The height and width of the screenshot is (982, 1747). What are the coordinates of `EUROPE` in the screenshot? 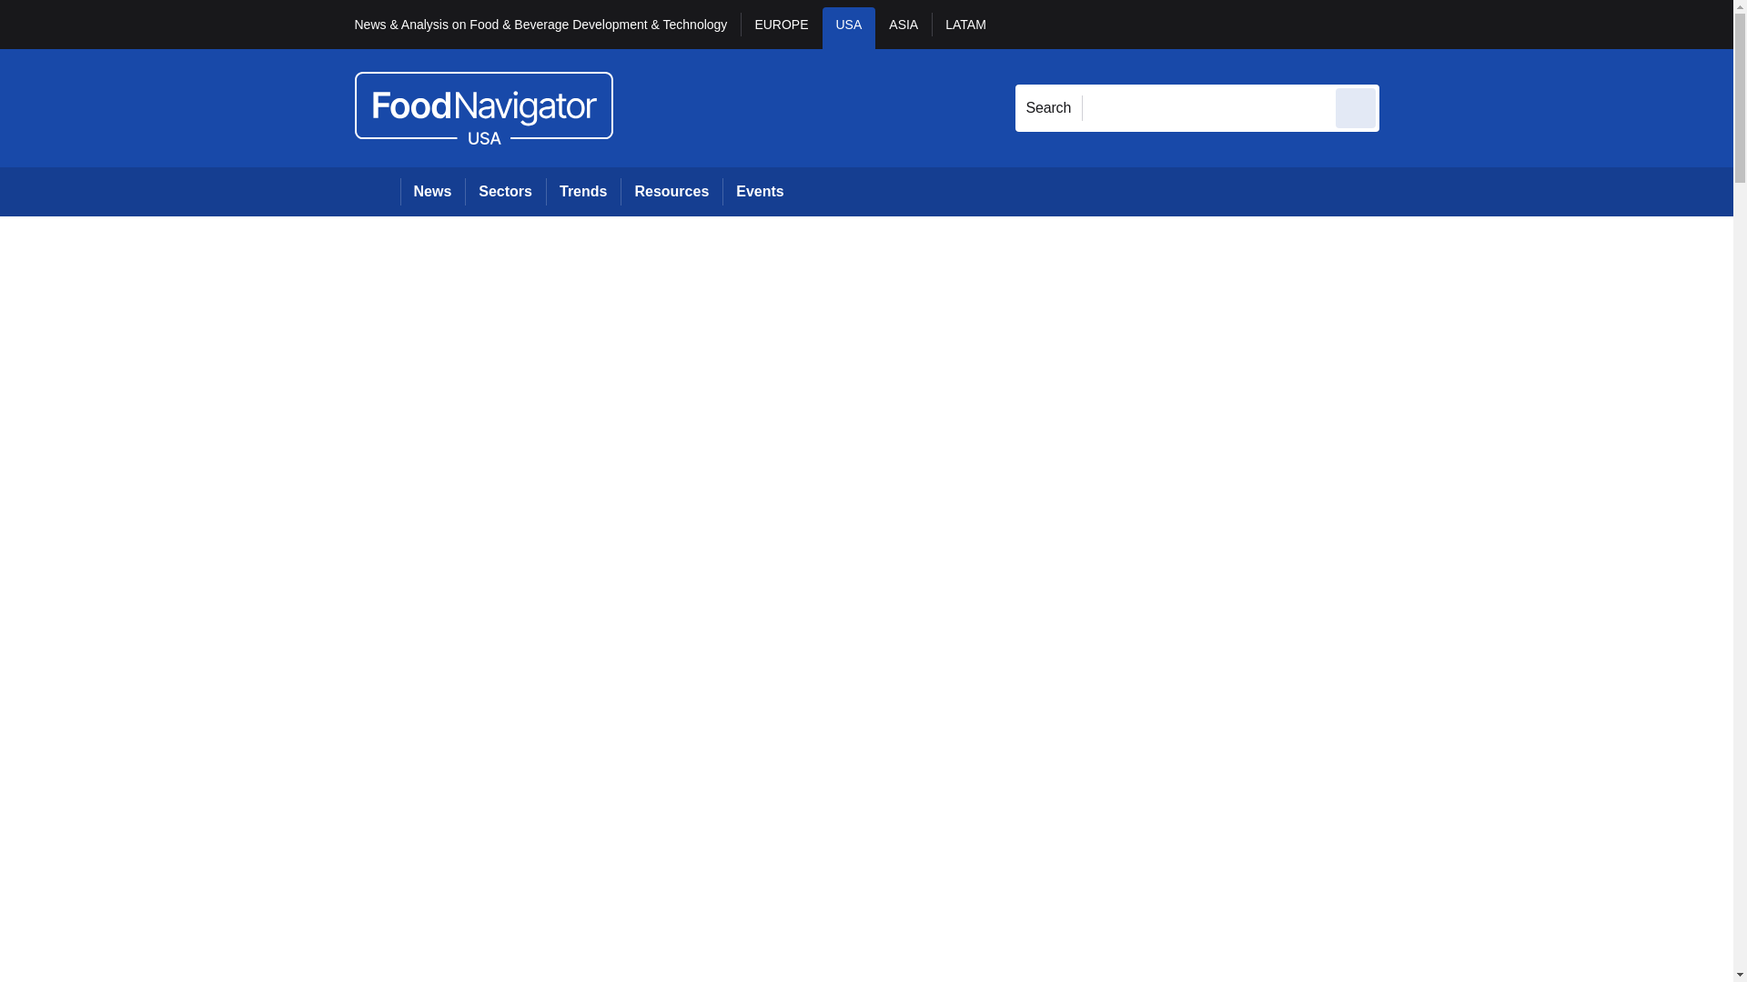 It's located at (781, 27).